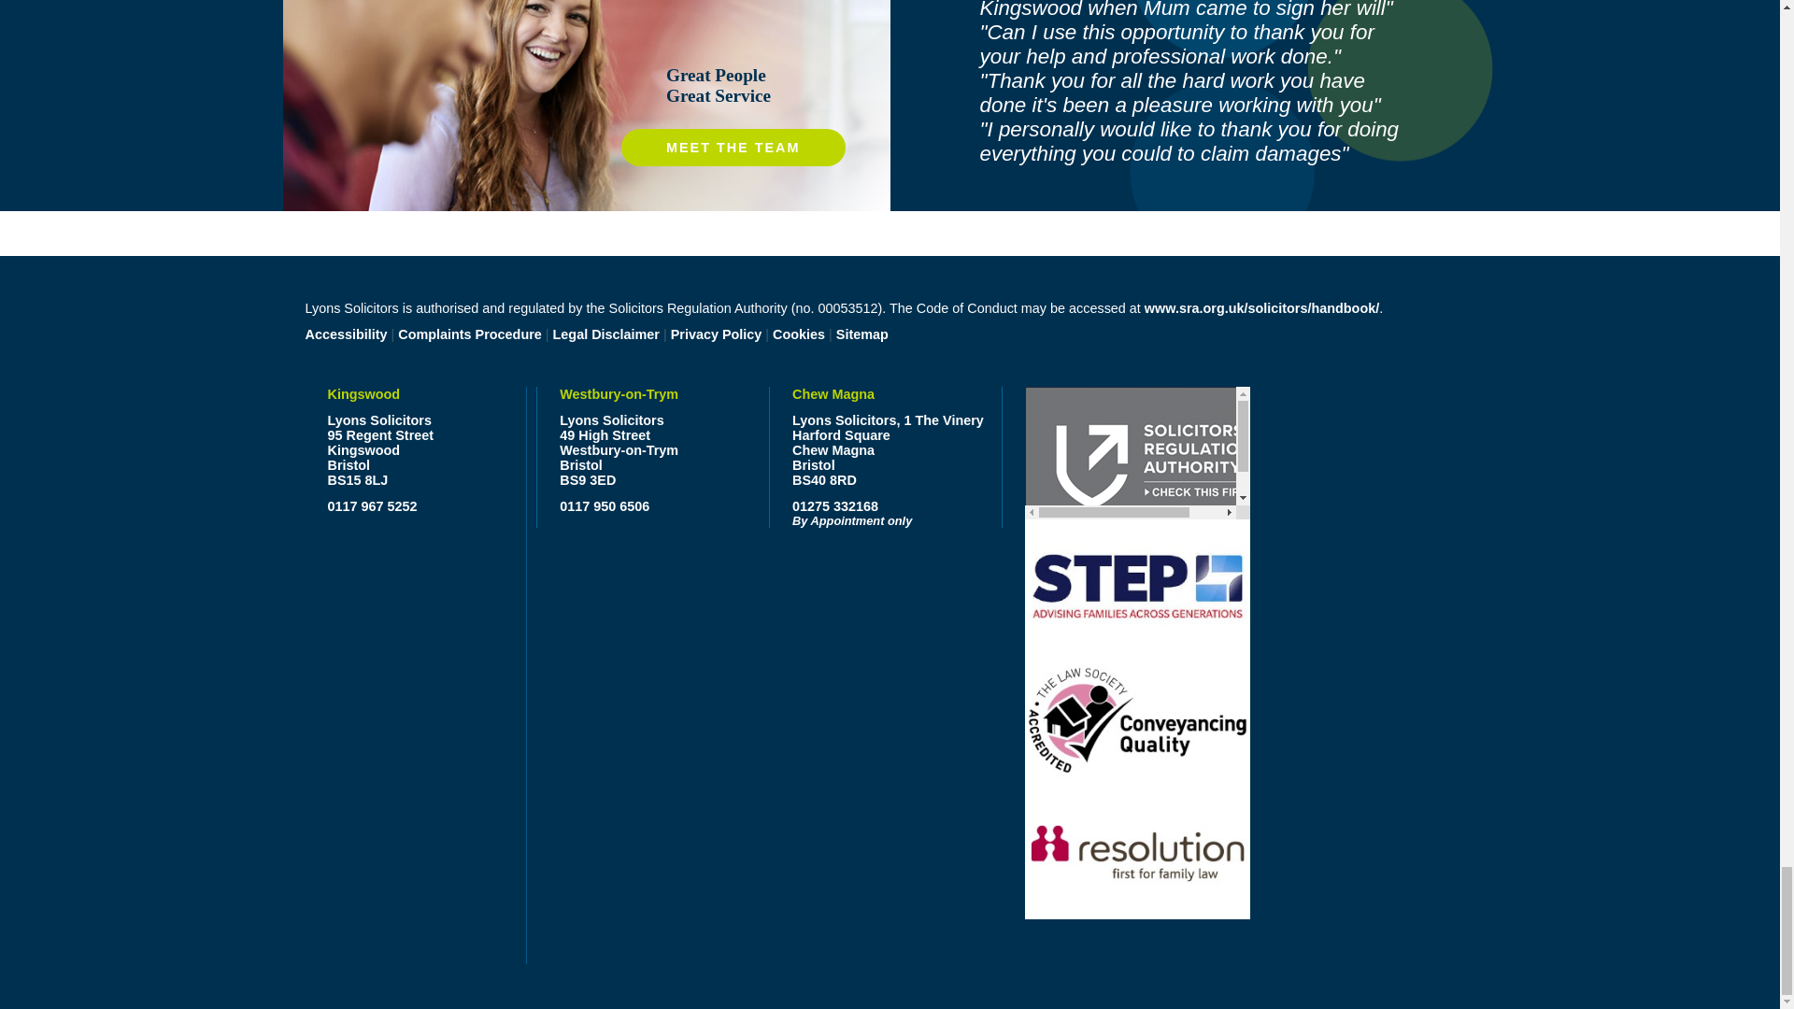 Image resolution: width=1794 pixels, height=1009 pixels. Describe the element at coordinates (346, 334) in the screenshot. I see `Accessibility` at that location.